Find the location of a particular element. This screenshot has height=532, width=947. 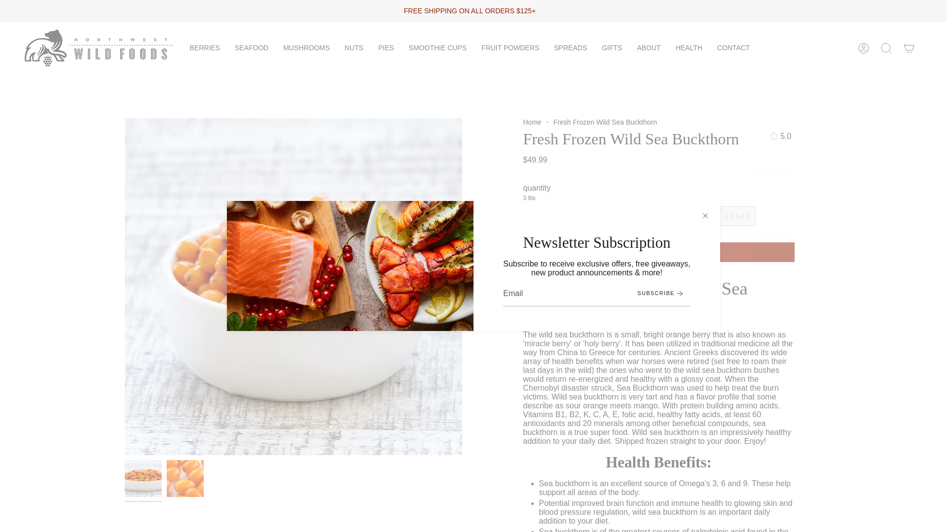

BERRIES is located at coordinates (205, 48).